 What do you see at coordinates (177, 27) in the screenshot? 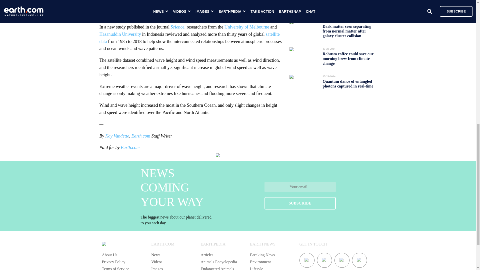
I see `Science` at bounding box center [177, 27].